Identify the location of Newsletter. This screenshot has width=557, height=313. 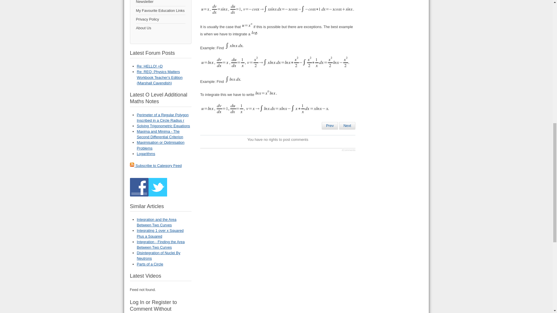
(160, 3).